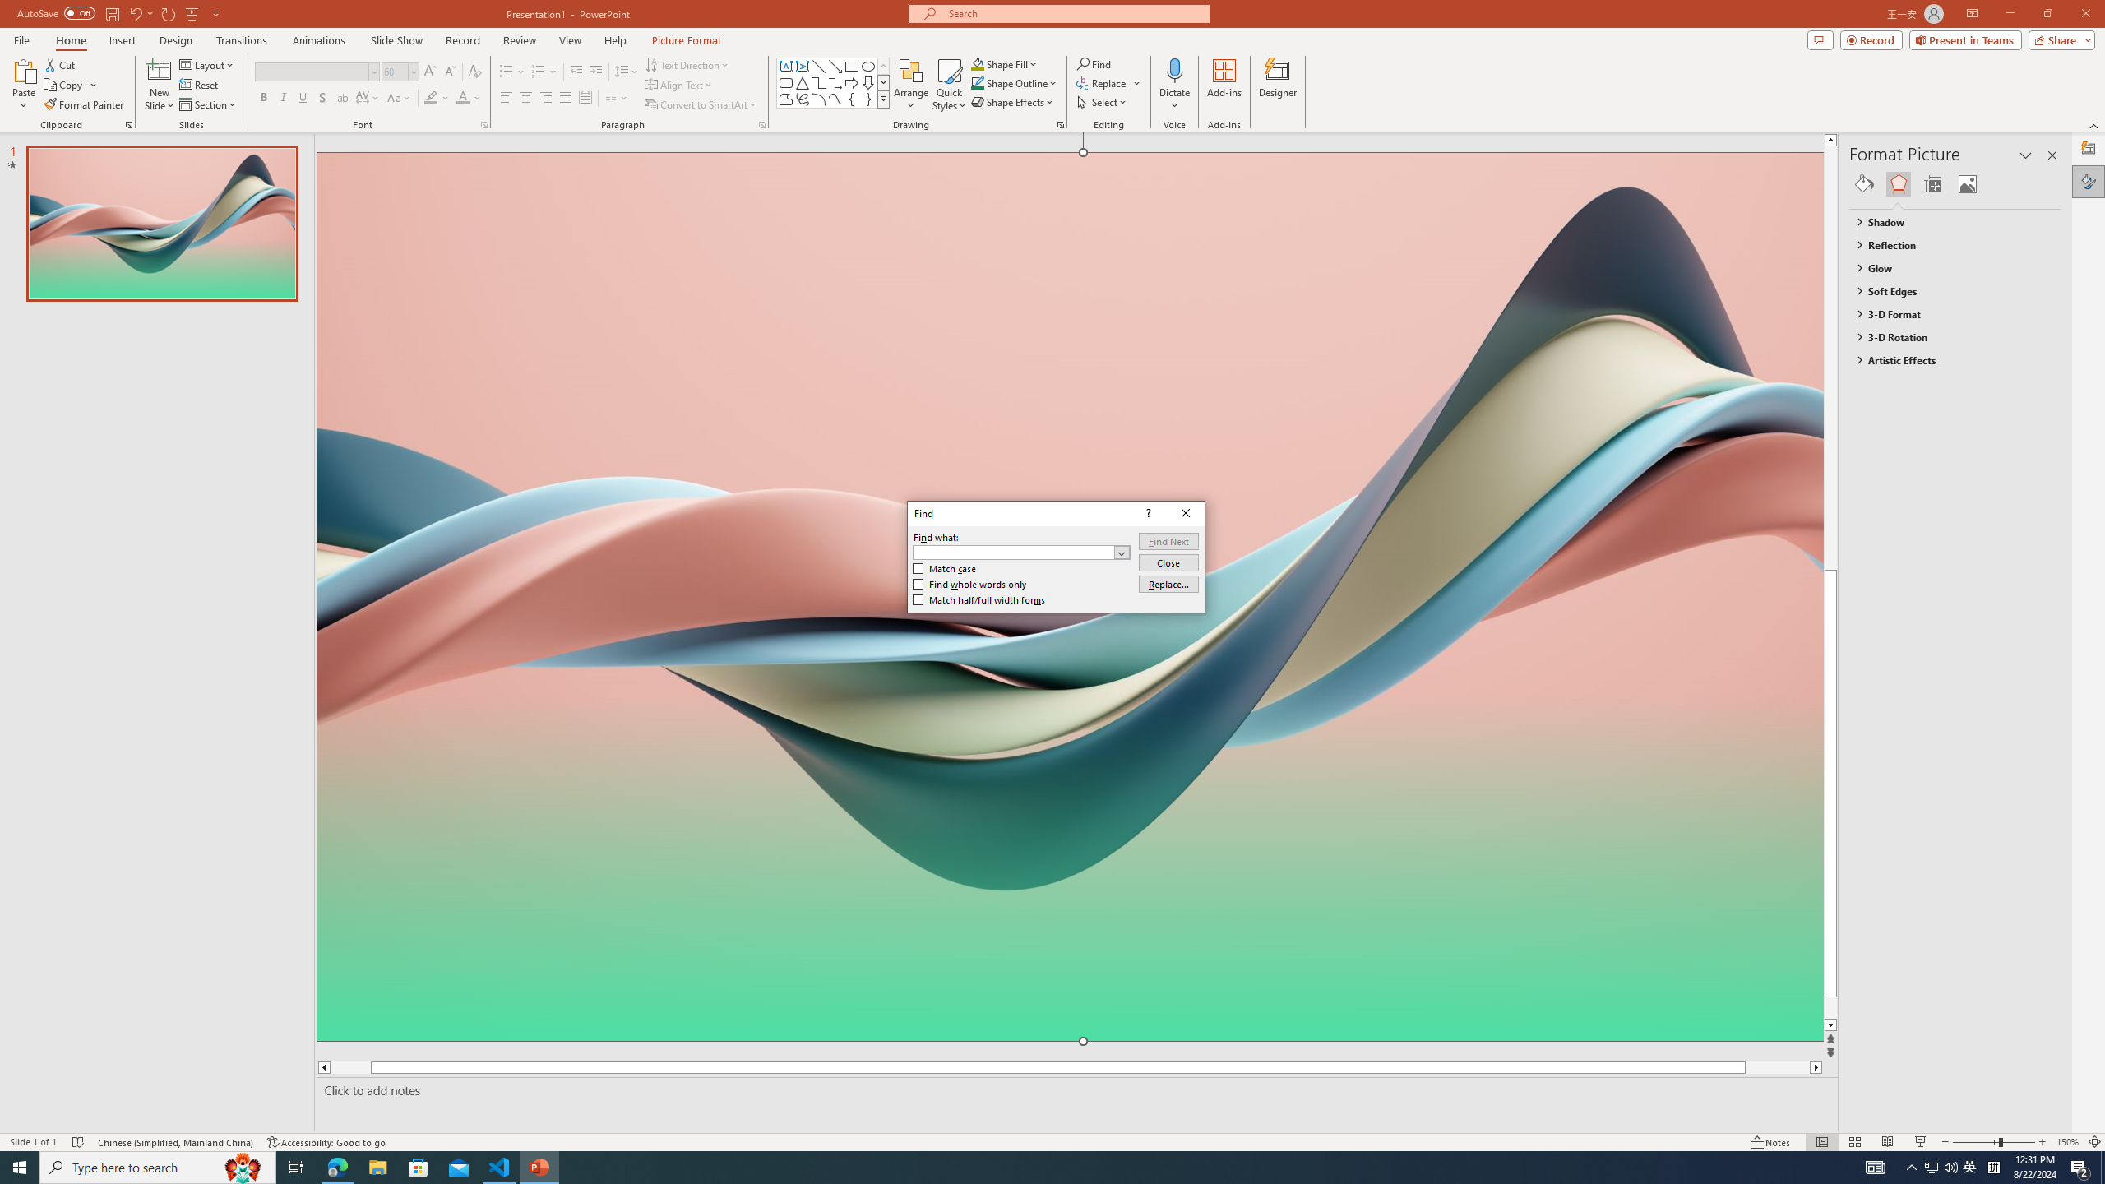 The height and width of the screenshot is (1184, 2105). I want to click on Line Arrow, so click(835, 66).